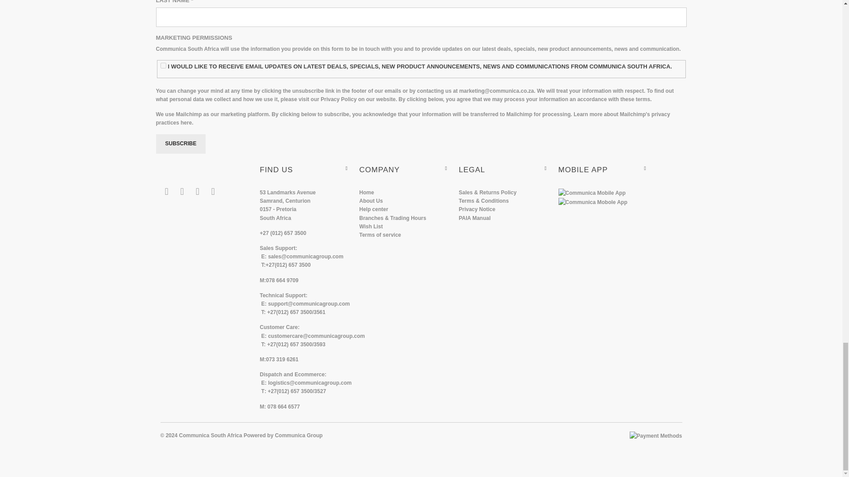 The image size is (849, 477). What do you see at coordinates (166, 192) in the screenshot?
I see `Communica South Africa on Twitter` at bounding box center [166, 192].